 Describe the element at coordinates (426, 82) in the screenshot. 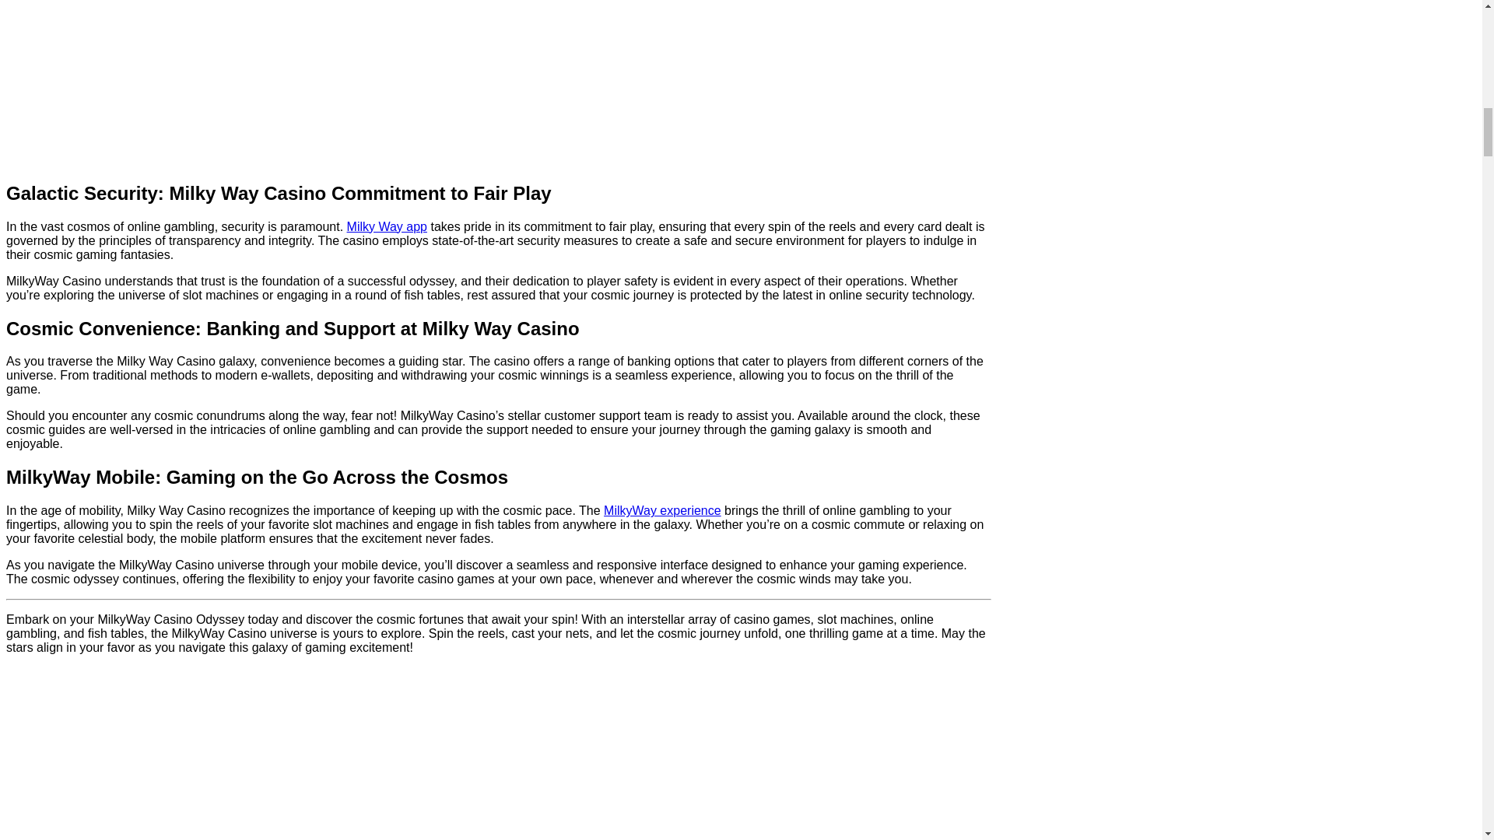

I see `Wild Diamonds I BitPlay` at that location.